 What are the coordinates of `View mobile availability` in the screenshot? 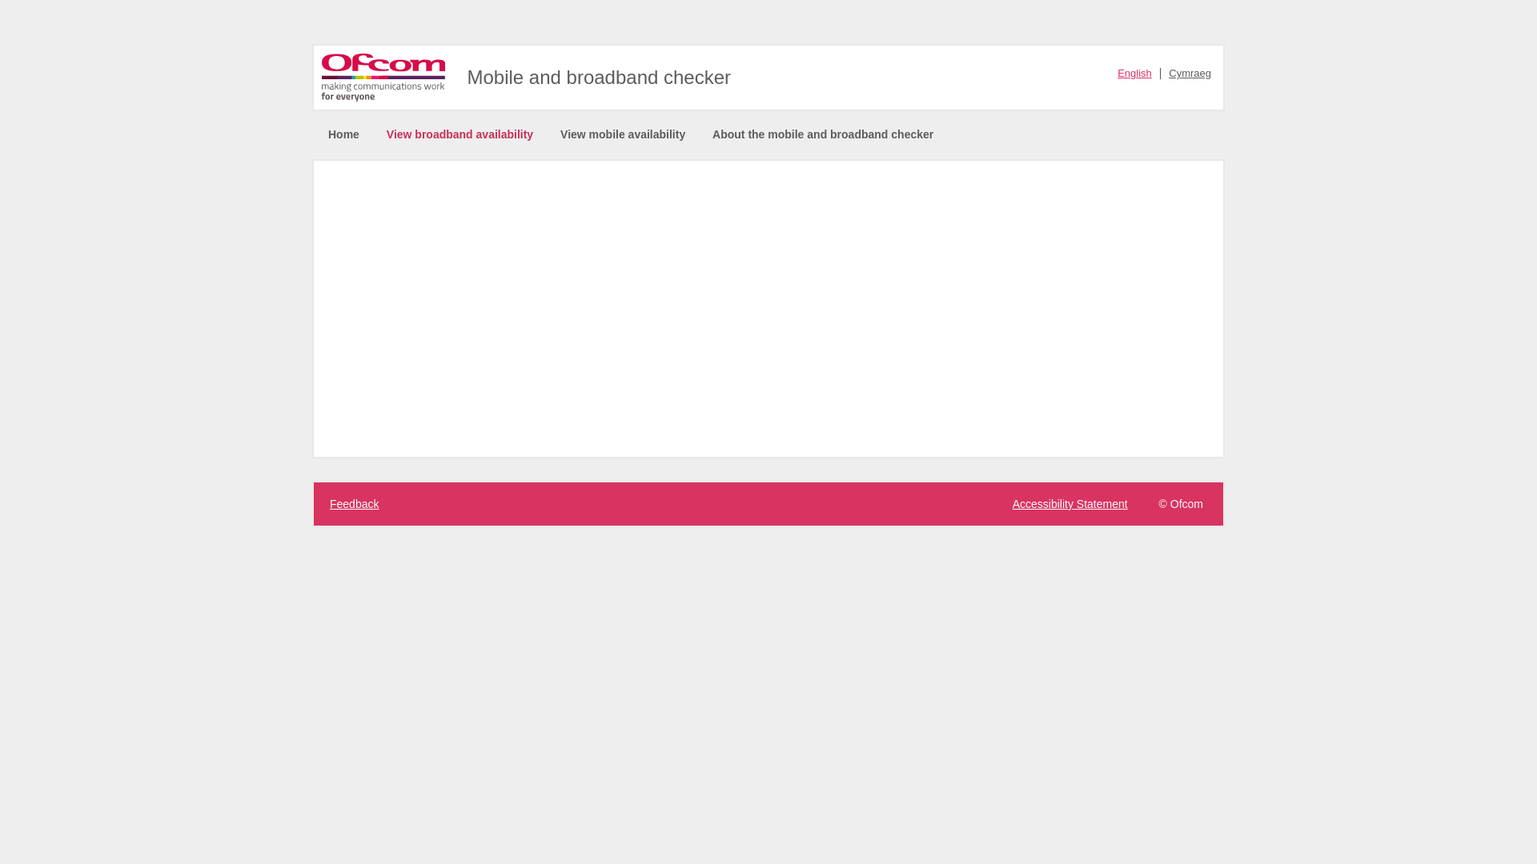 It's located at (623, 134).